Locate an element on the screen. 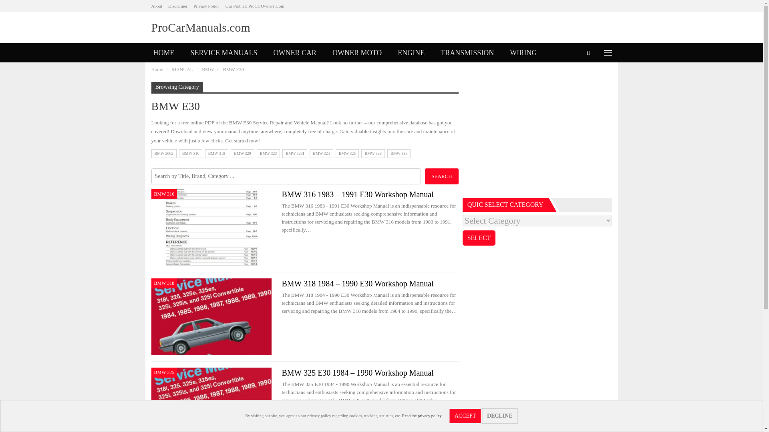  Disclaimer is located at coordinates (178, 6).